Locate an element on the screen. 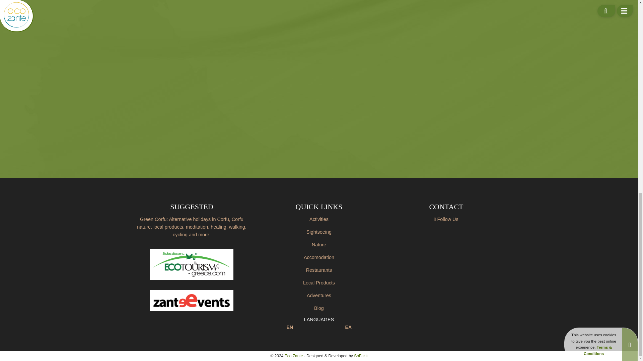 This screenshot has width=643, height=361. Accomodation is located at coordinates (319, 257).